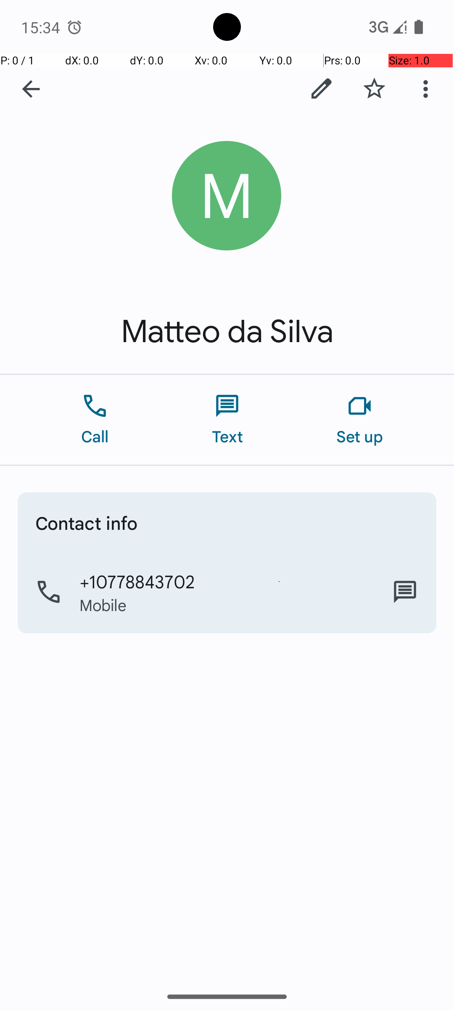 This screenshot has height=1010, width=454. I want to click on Text Mobile +10778843702, so click(405, 592).